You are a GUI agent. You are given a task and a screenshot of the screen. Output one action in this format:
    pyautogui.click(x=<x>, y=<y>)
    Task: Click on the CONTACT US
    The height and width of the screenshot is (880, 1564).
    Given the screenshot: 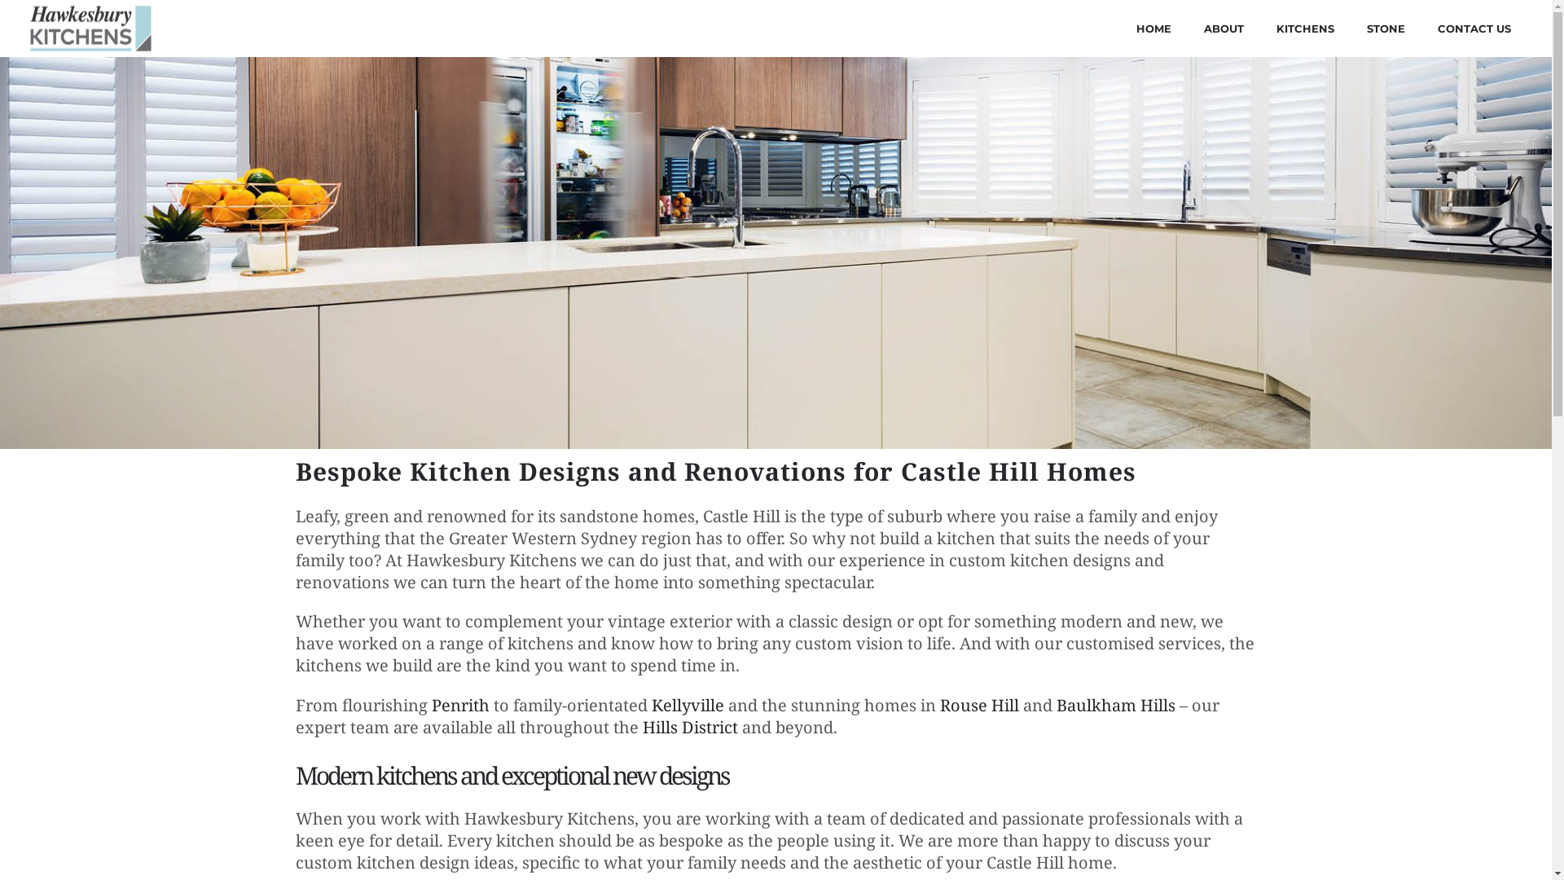 What is the action you would take?
    pyautogui.click(x=1474, y=29)
    